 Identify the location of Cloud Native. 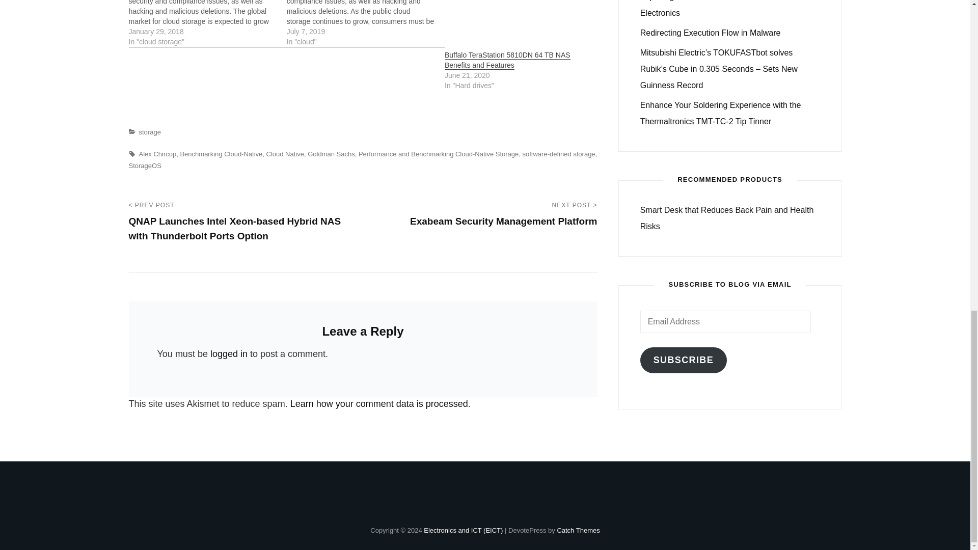
(285, 154).